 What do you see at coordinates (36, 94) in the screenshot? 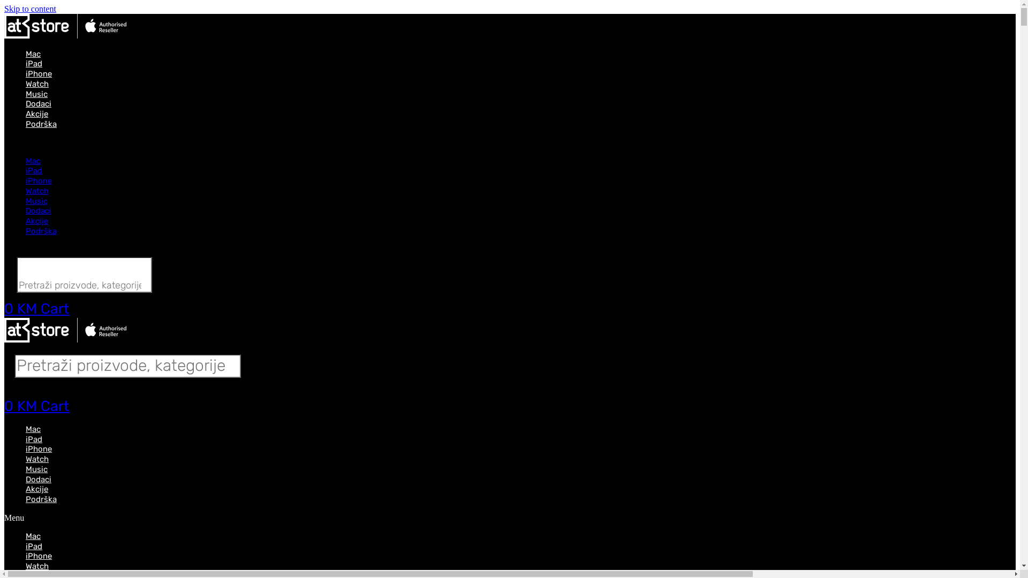
I see `Music` at bounding box center [36, 94].